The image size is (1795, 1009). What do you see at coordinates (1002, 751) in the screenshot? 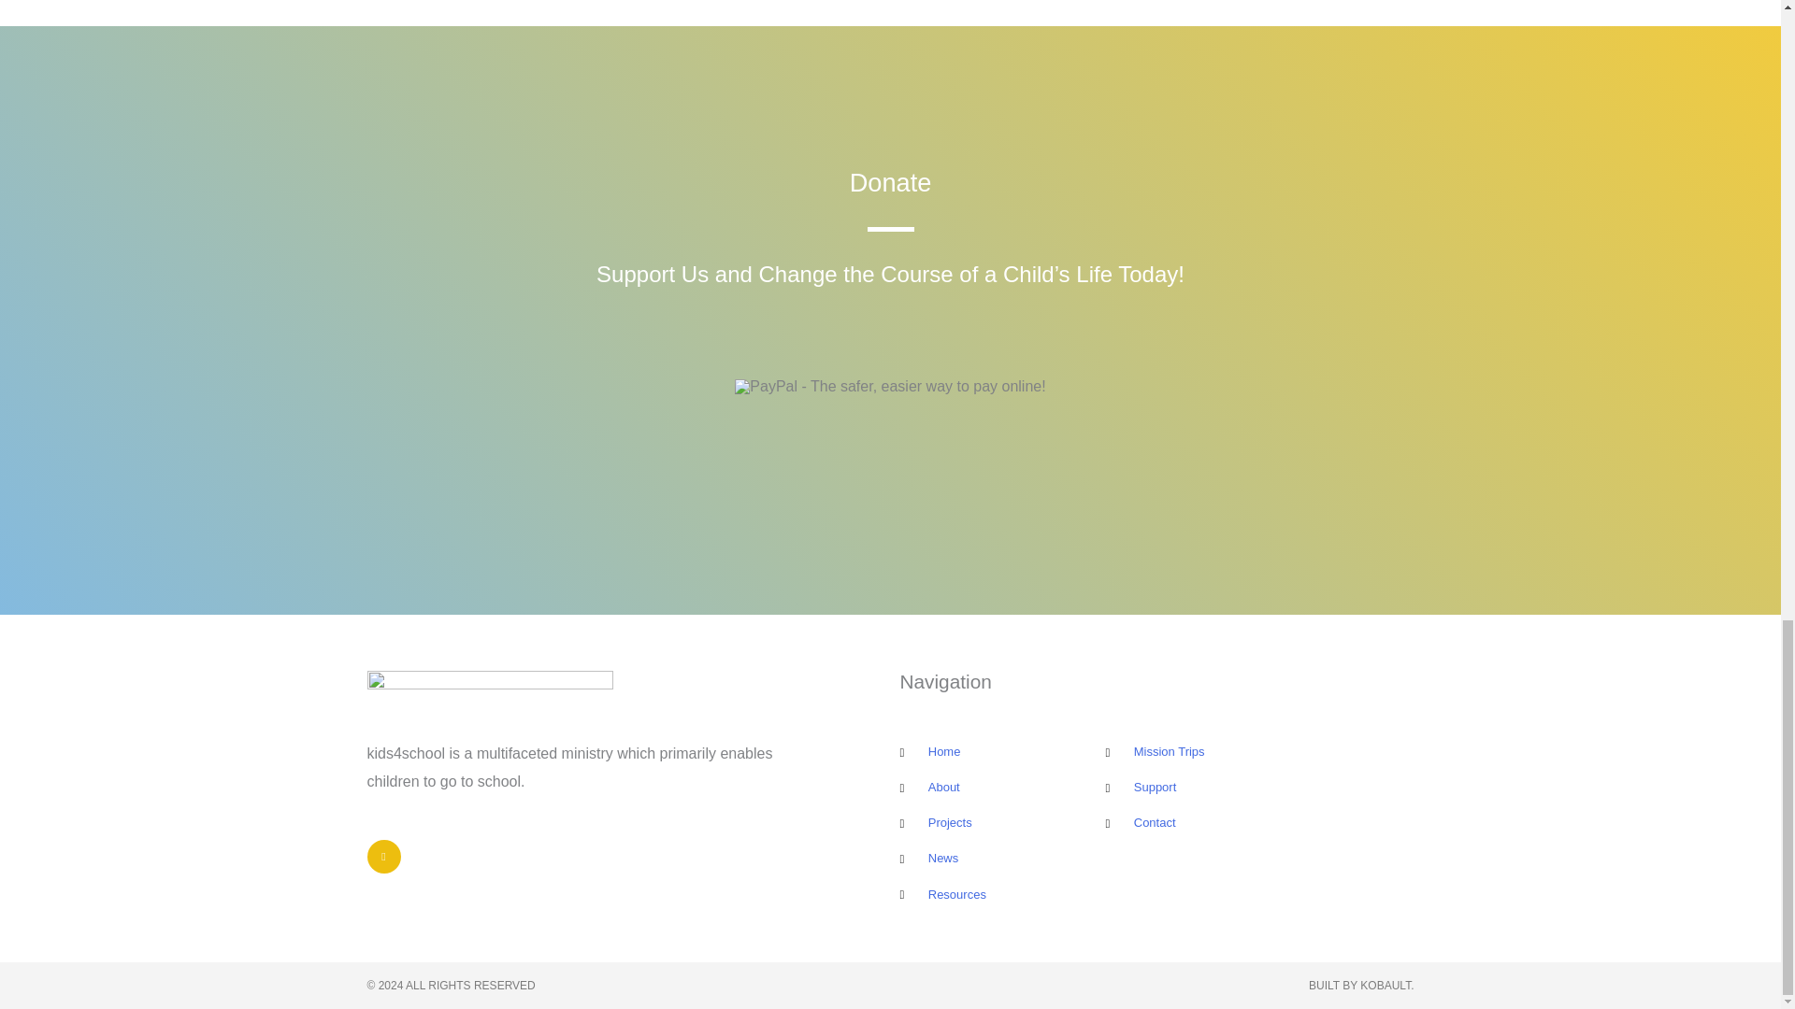
I see `Home` at bounding box center [1002, 751].